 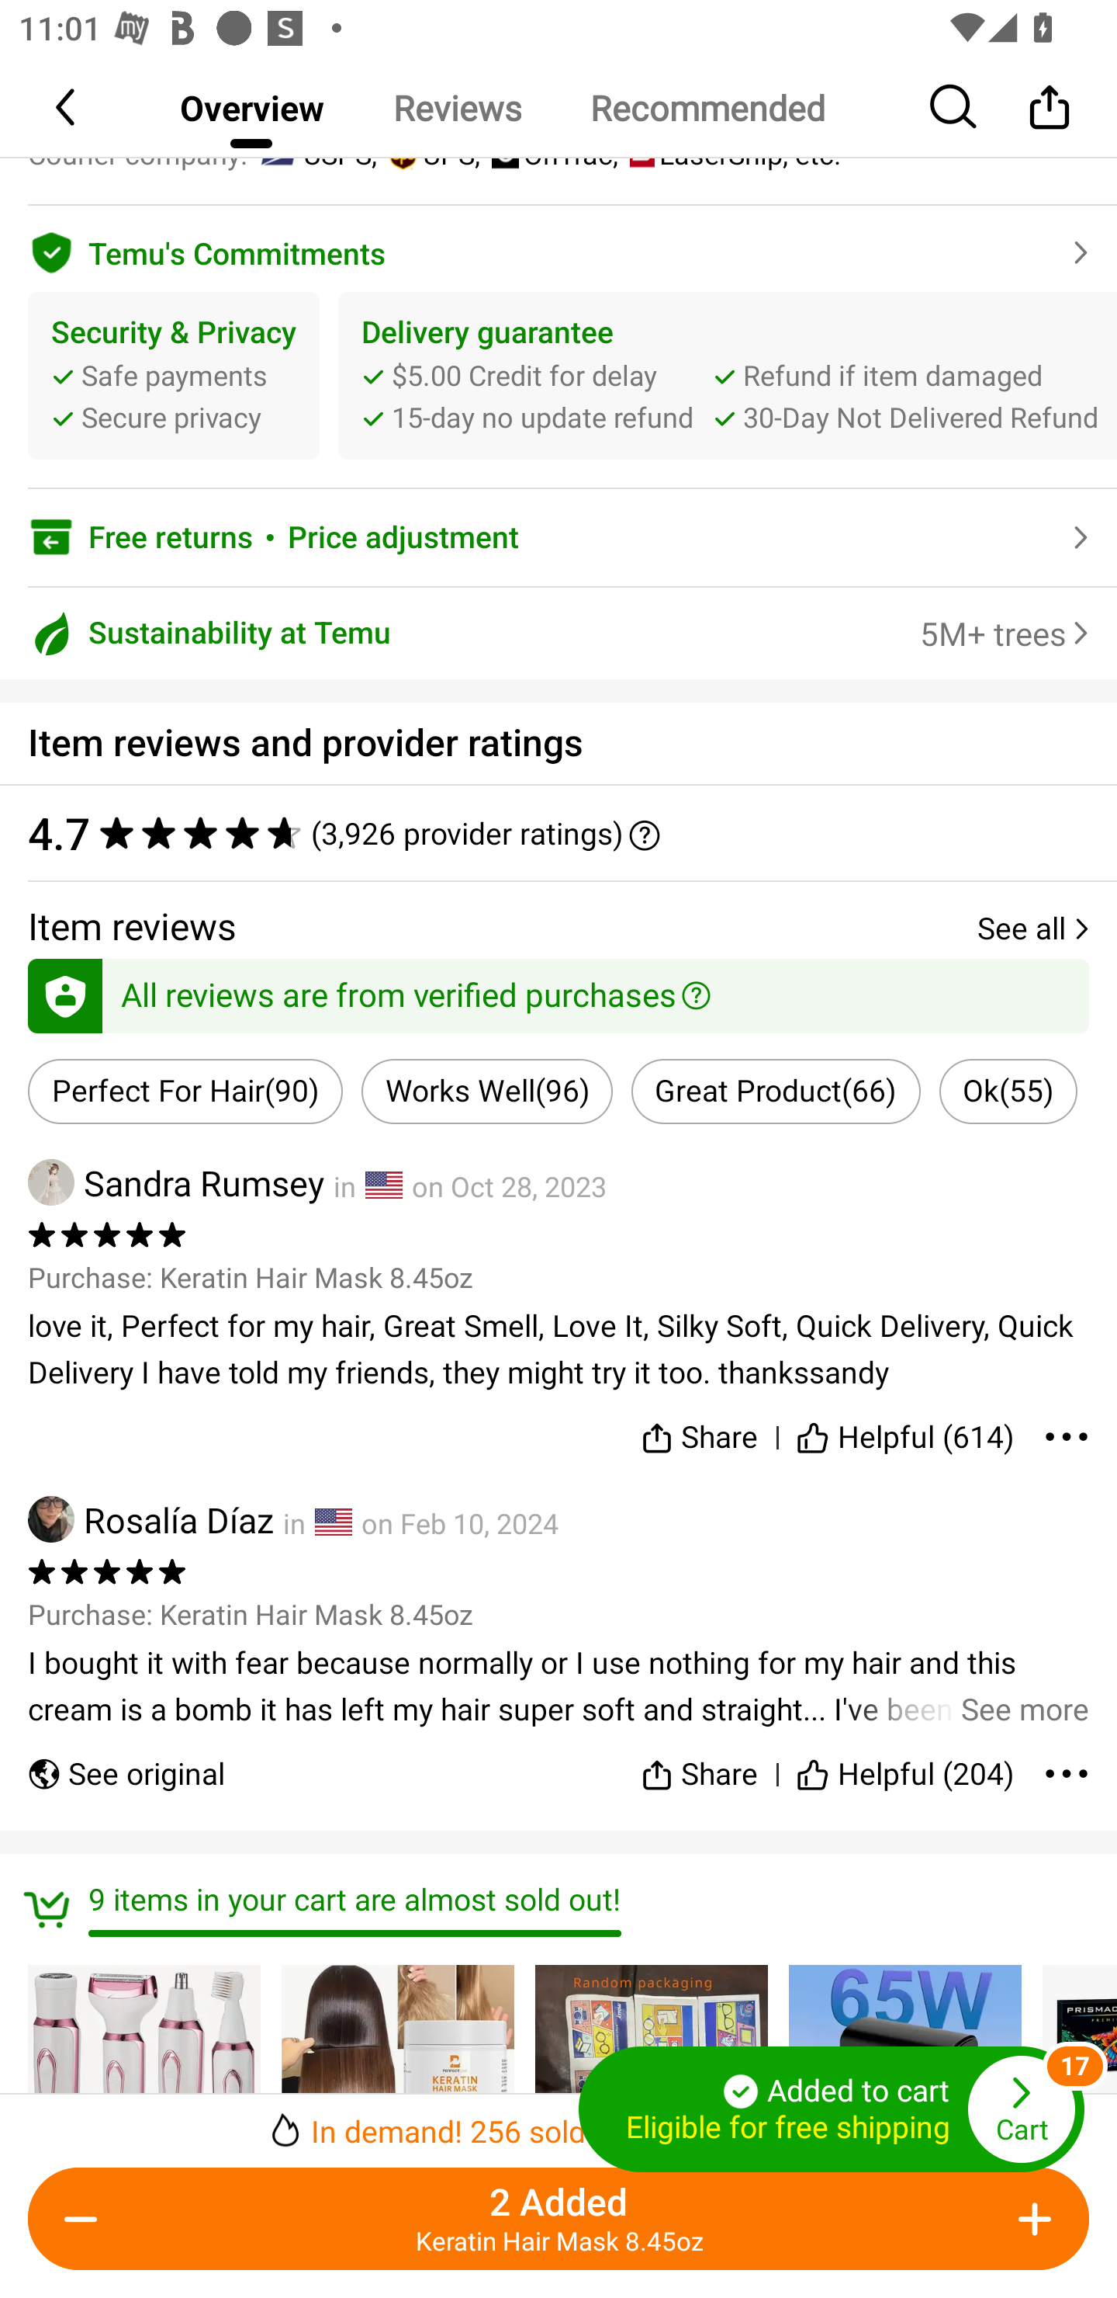 What do you see at coordinates (1008, 1092) in the screenshot?
I see `Ok(55)` at bounding box center [1008, 1092].